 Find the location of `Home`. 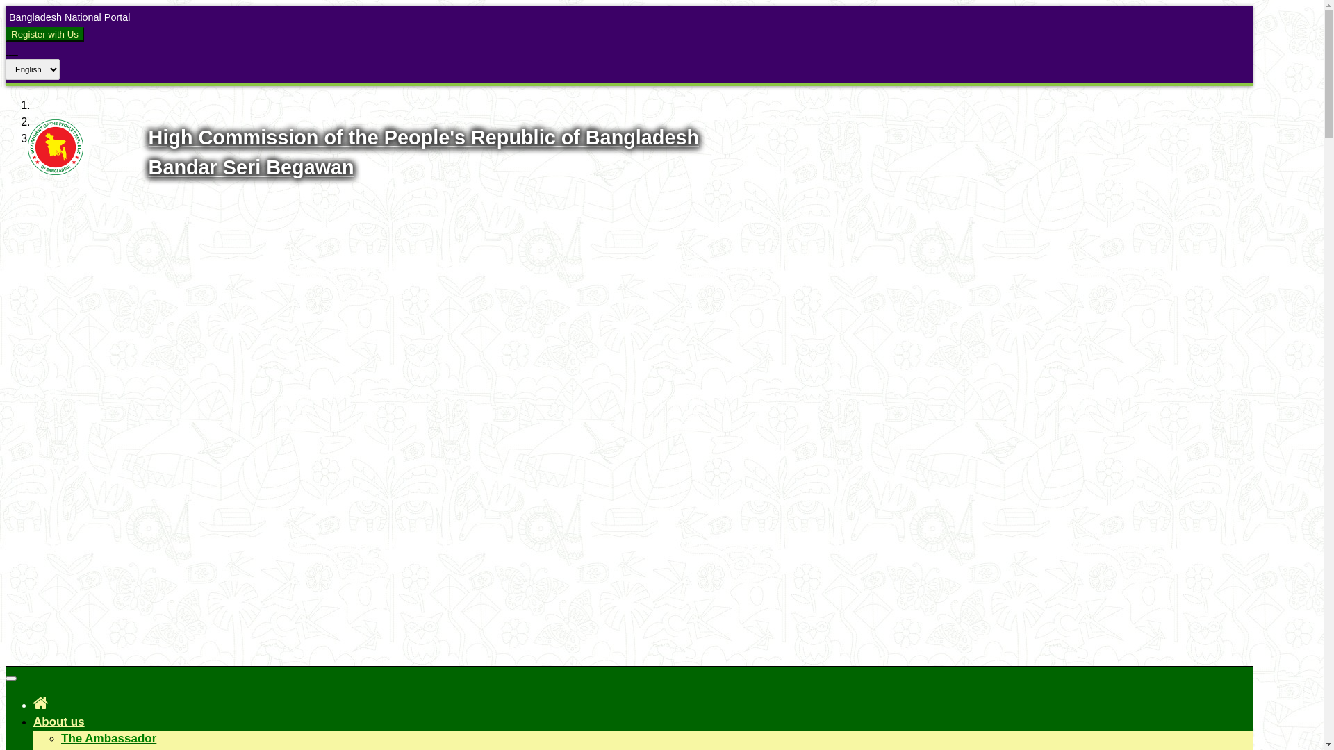

Home is located at coordinates (41, 703).